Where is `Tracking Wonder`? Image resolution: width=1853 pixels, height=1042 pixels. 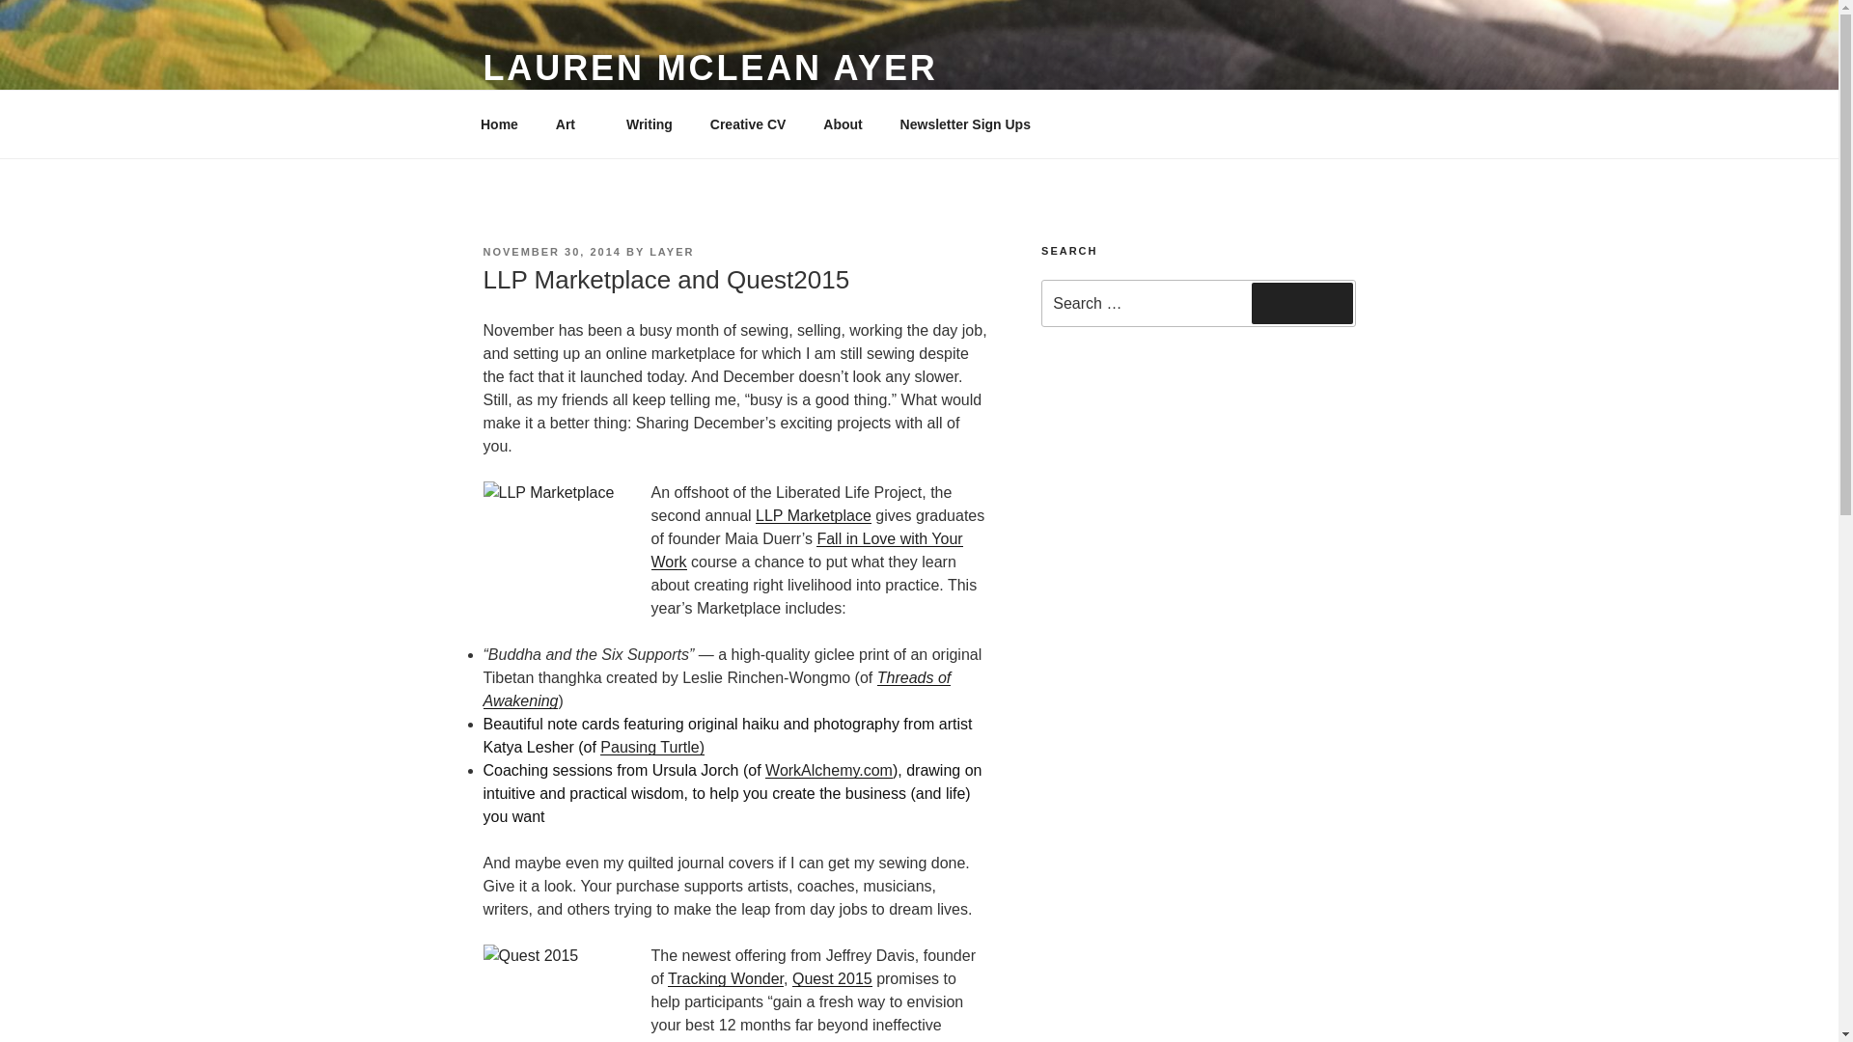
Tracking Wonder is located at coordinates (726, 978).